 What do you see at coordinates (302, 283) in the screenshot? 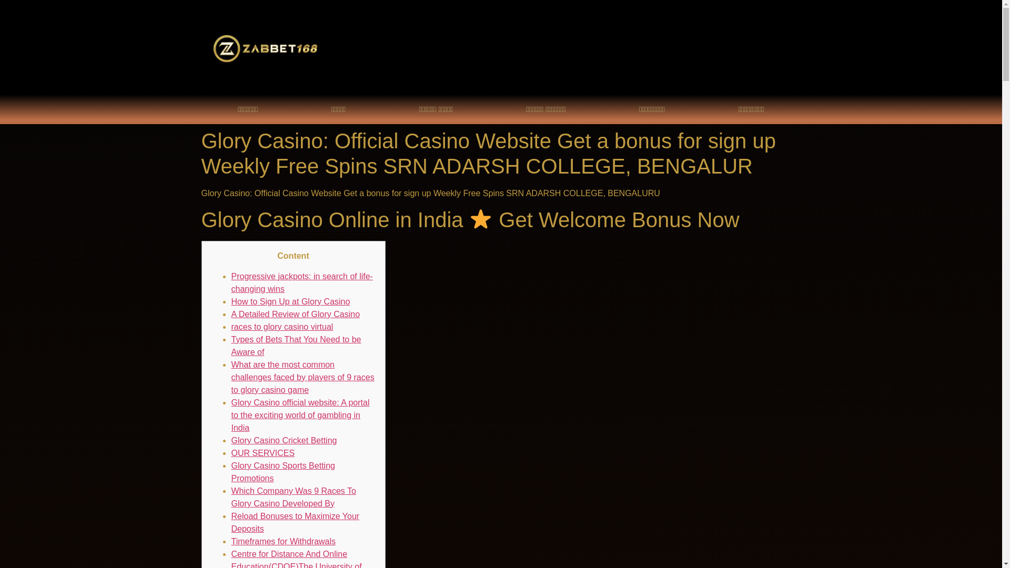
I see `Progressive jackpots: in search of life-changing wins` at bounding box center [302, 283].